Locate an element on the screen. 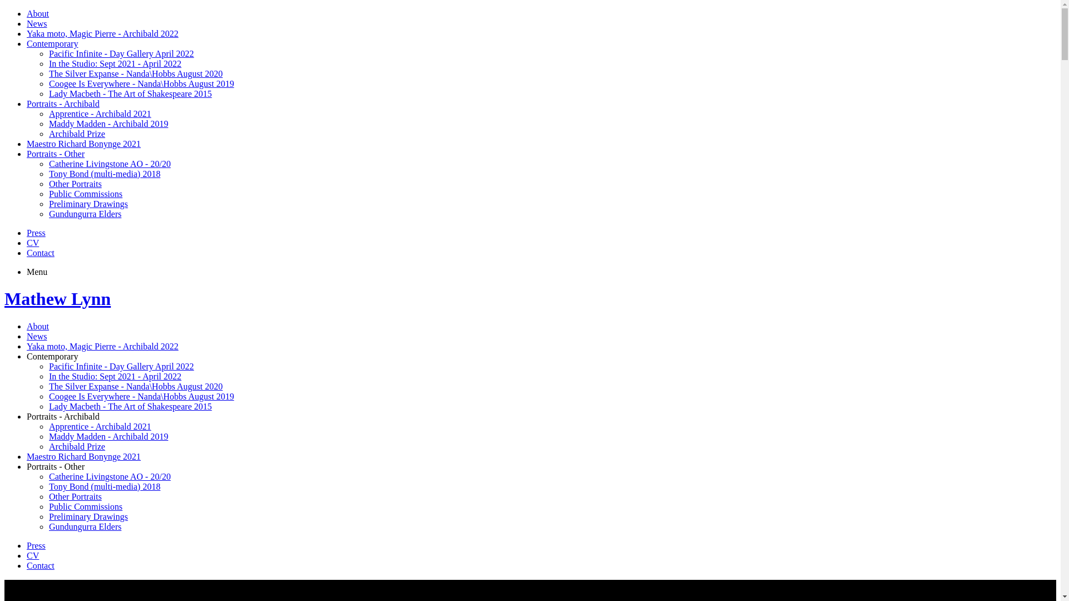  Gundungurra Elders is located at coordinates (85, 214).